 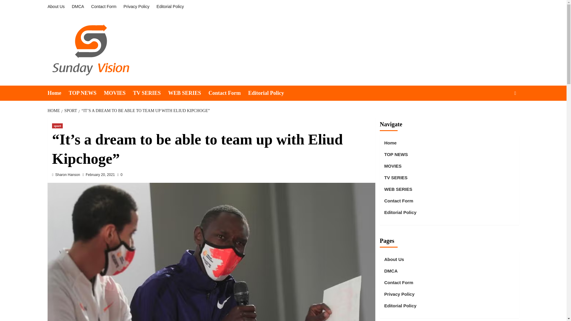 I want to click on Home, so click(x=58, y=93).